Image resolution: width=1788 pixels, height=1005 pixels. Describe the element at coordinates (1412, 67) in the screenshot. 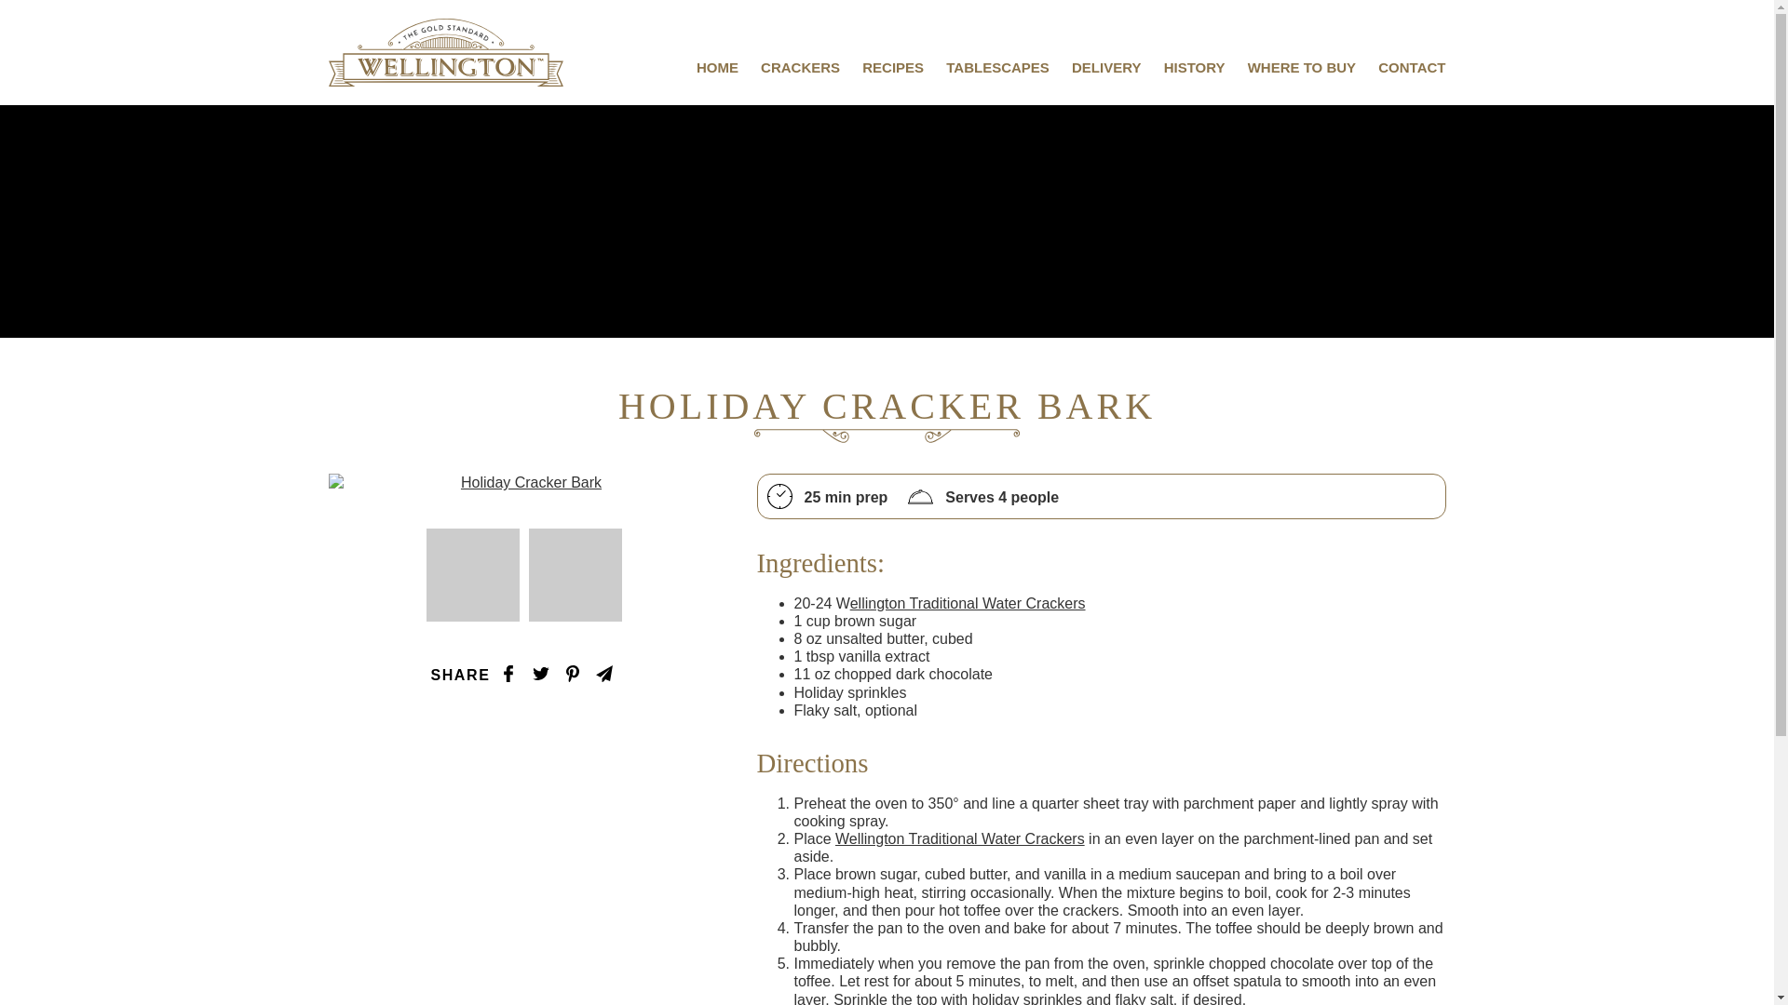

I see `CONTACT` at that location.